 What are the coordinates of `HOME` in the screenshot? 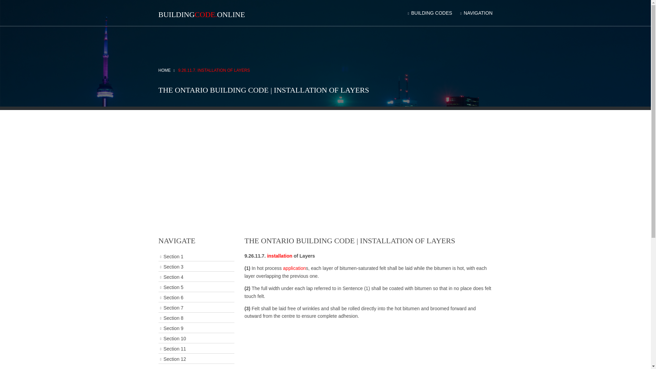 It's located at (167, 70).